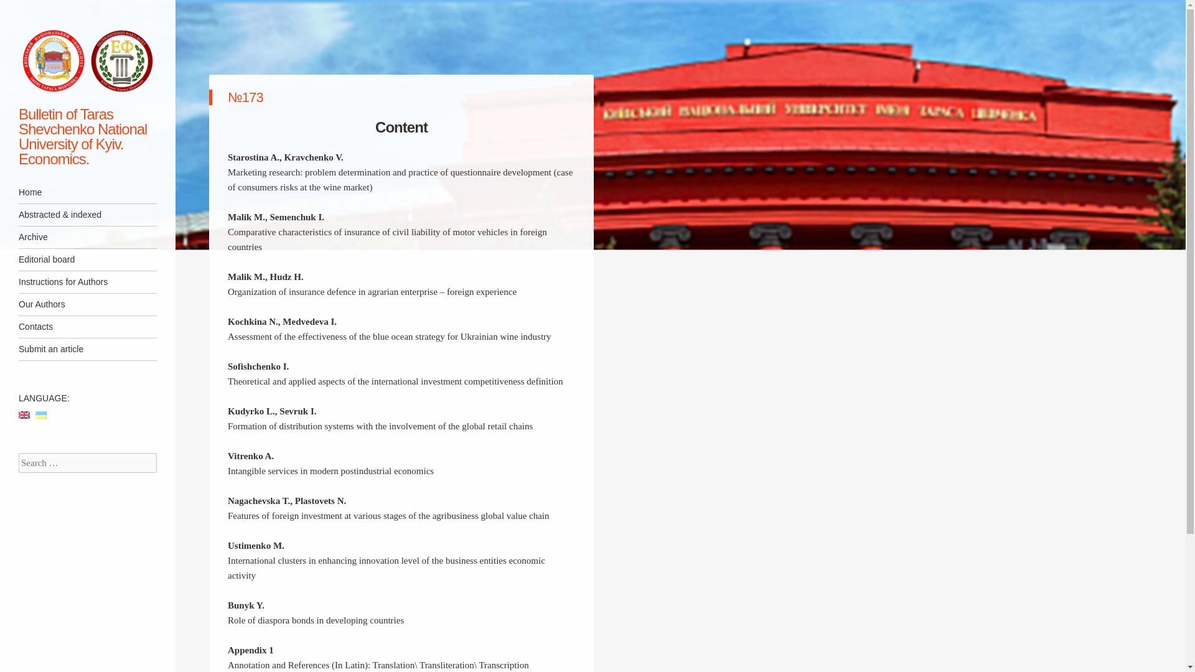  I want to click on Editorial board, so click(87, 259).